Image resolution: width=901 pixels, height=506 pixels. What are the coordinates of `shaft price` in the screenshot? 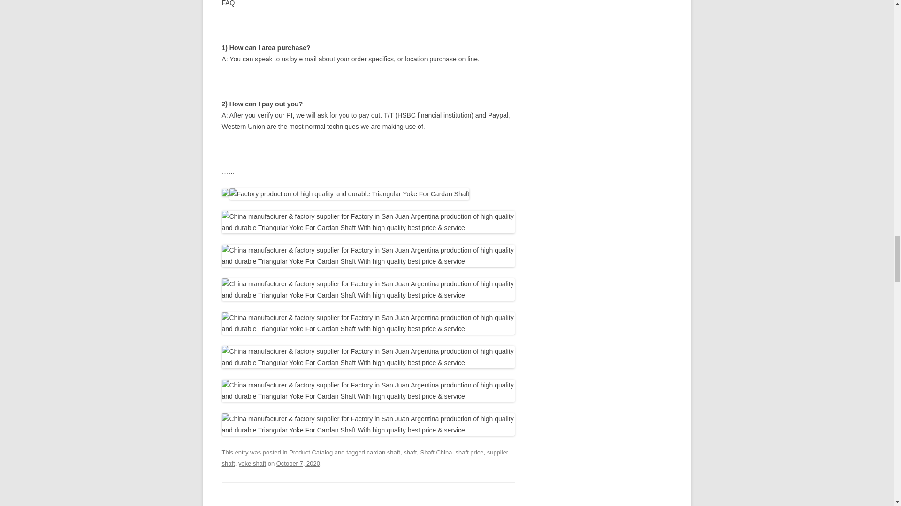 It's located at (470, 452).